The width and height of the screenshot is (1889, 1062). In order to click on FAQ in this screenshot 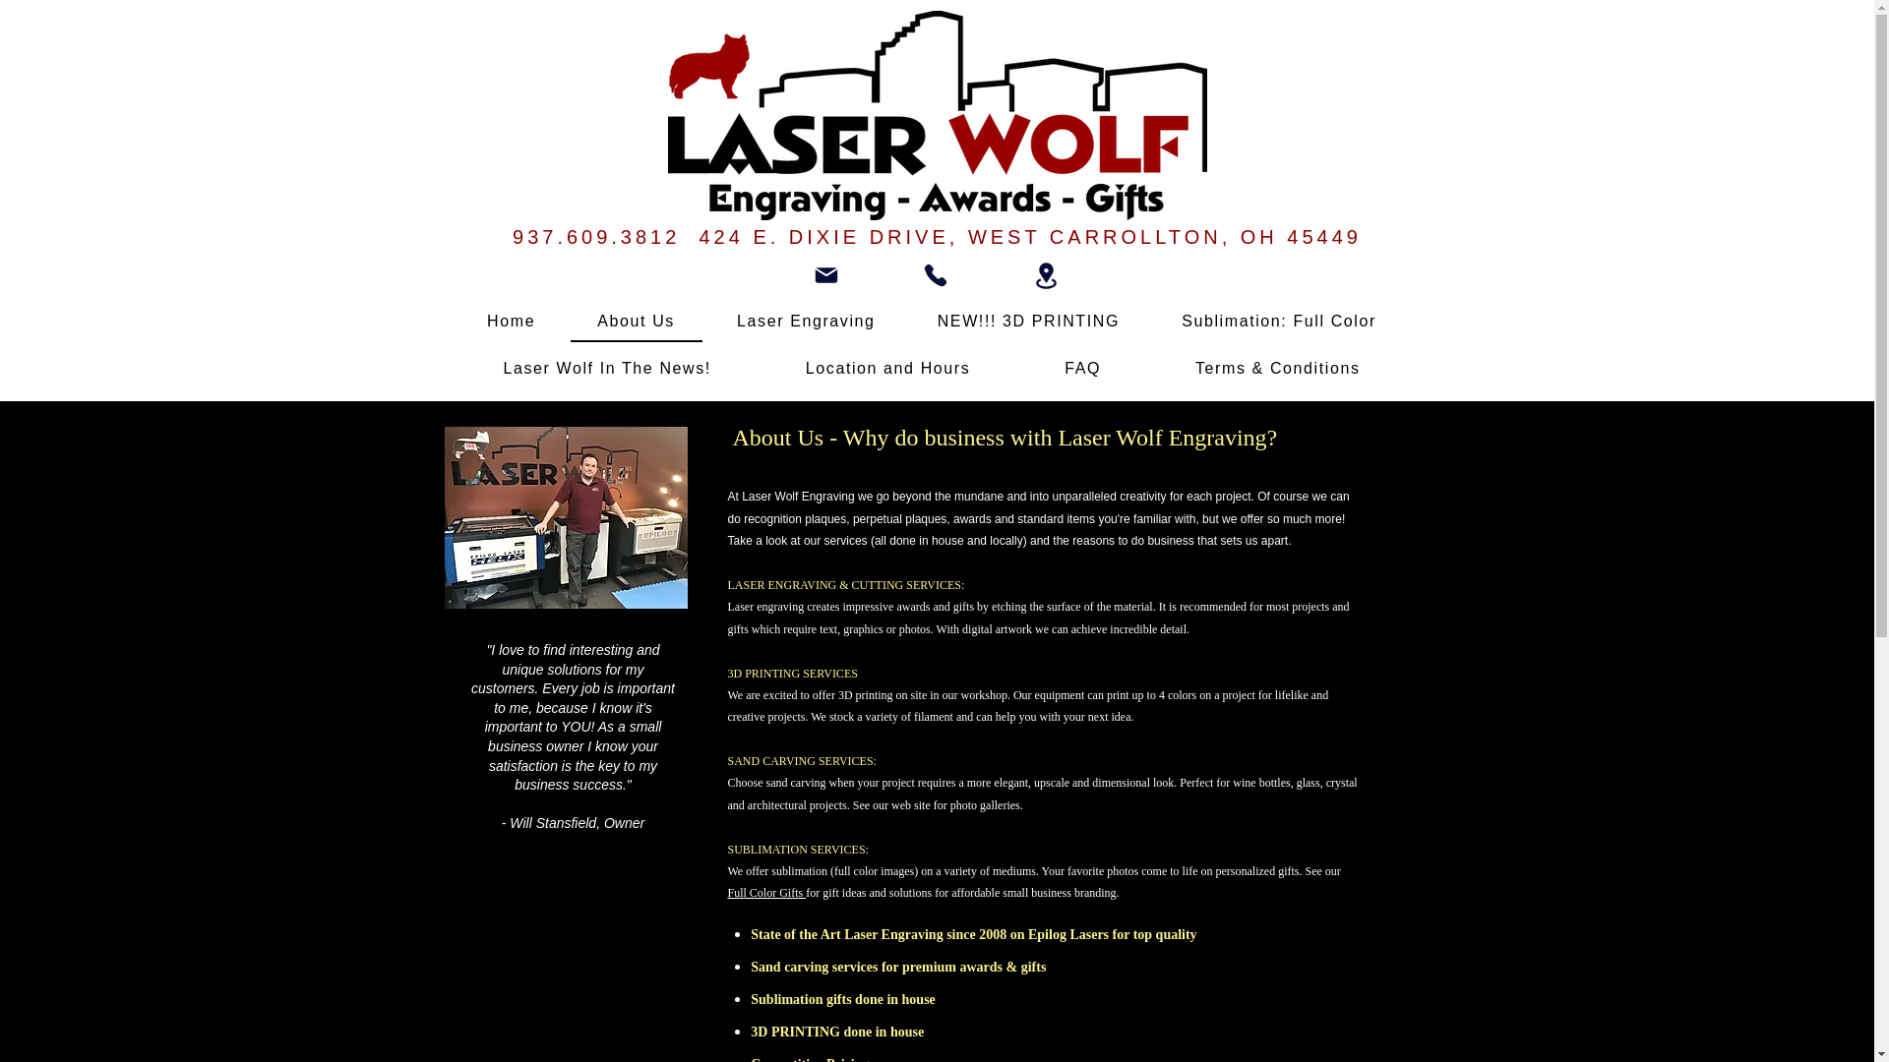, I will do `click(1082, 370)`.